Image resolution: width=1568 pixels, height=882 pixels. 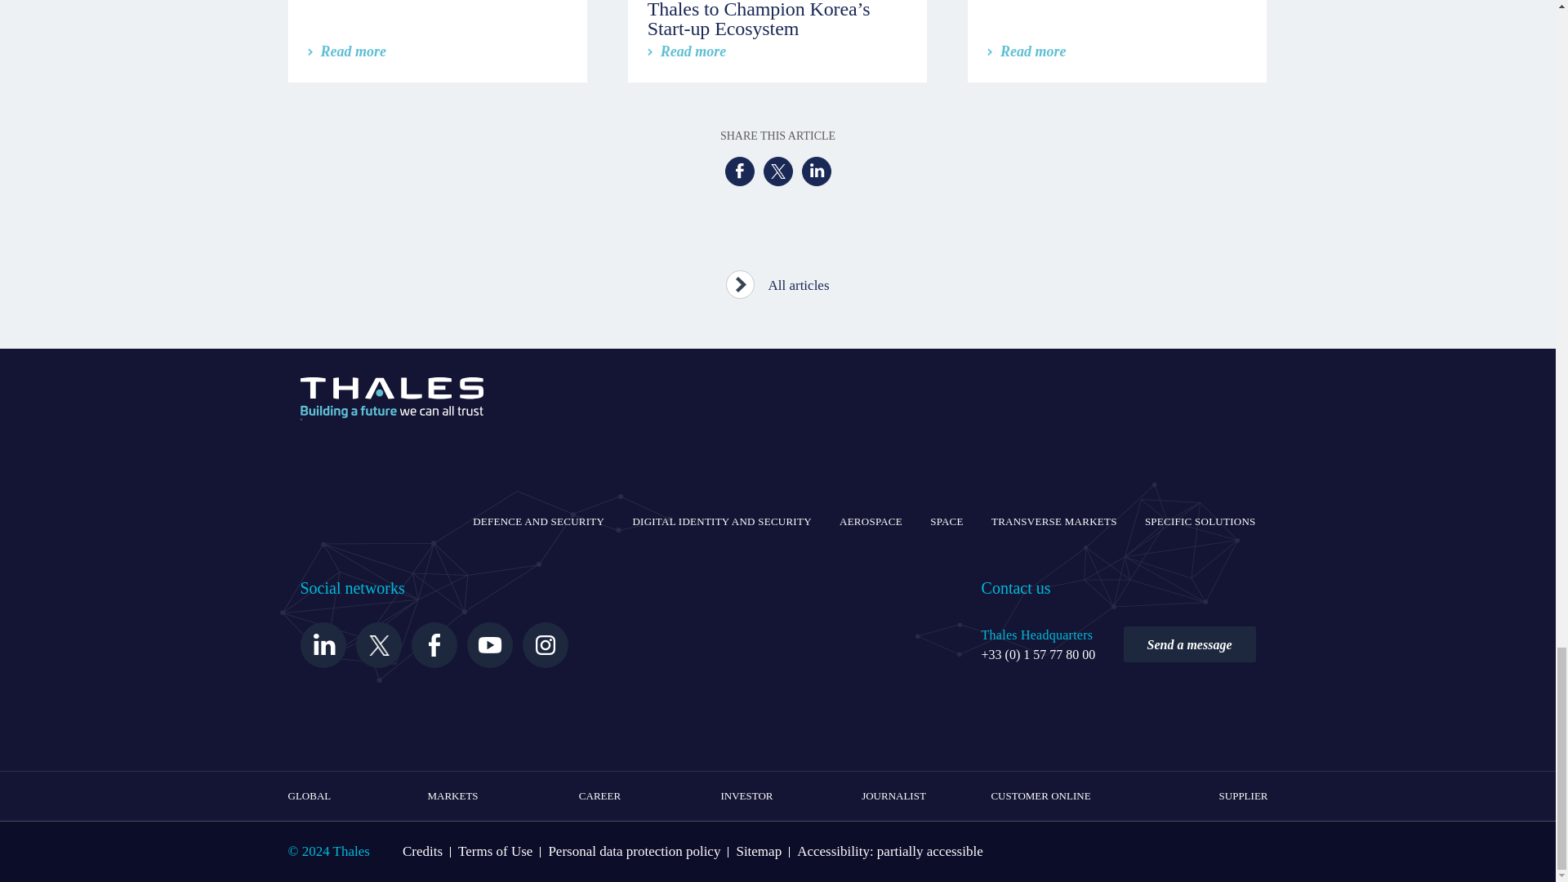 What do you see at coordinates (1027, 51) in the screenshot?
I see `Read more` at bounding box center [1027, 51].